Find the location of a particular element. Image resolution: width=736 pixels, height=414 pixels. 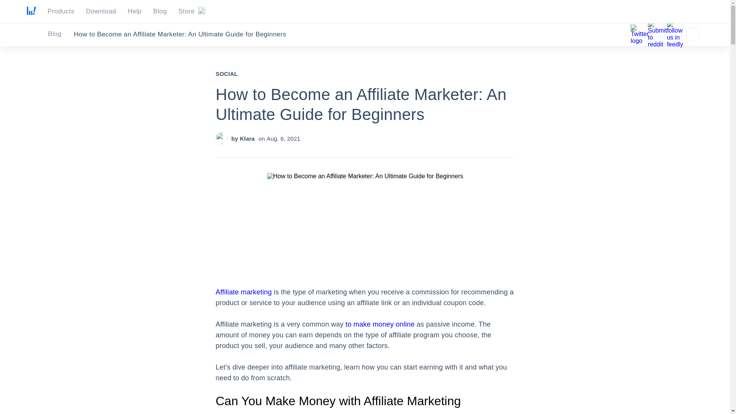

SOCIAL is located at coordinates (227, 74).